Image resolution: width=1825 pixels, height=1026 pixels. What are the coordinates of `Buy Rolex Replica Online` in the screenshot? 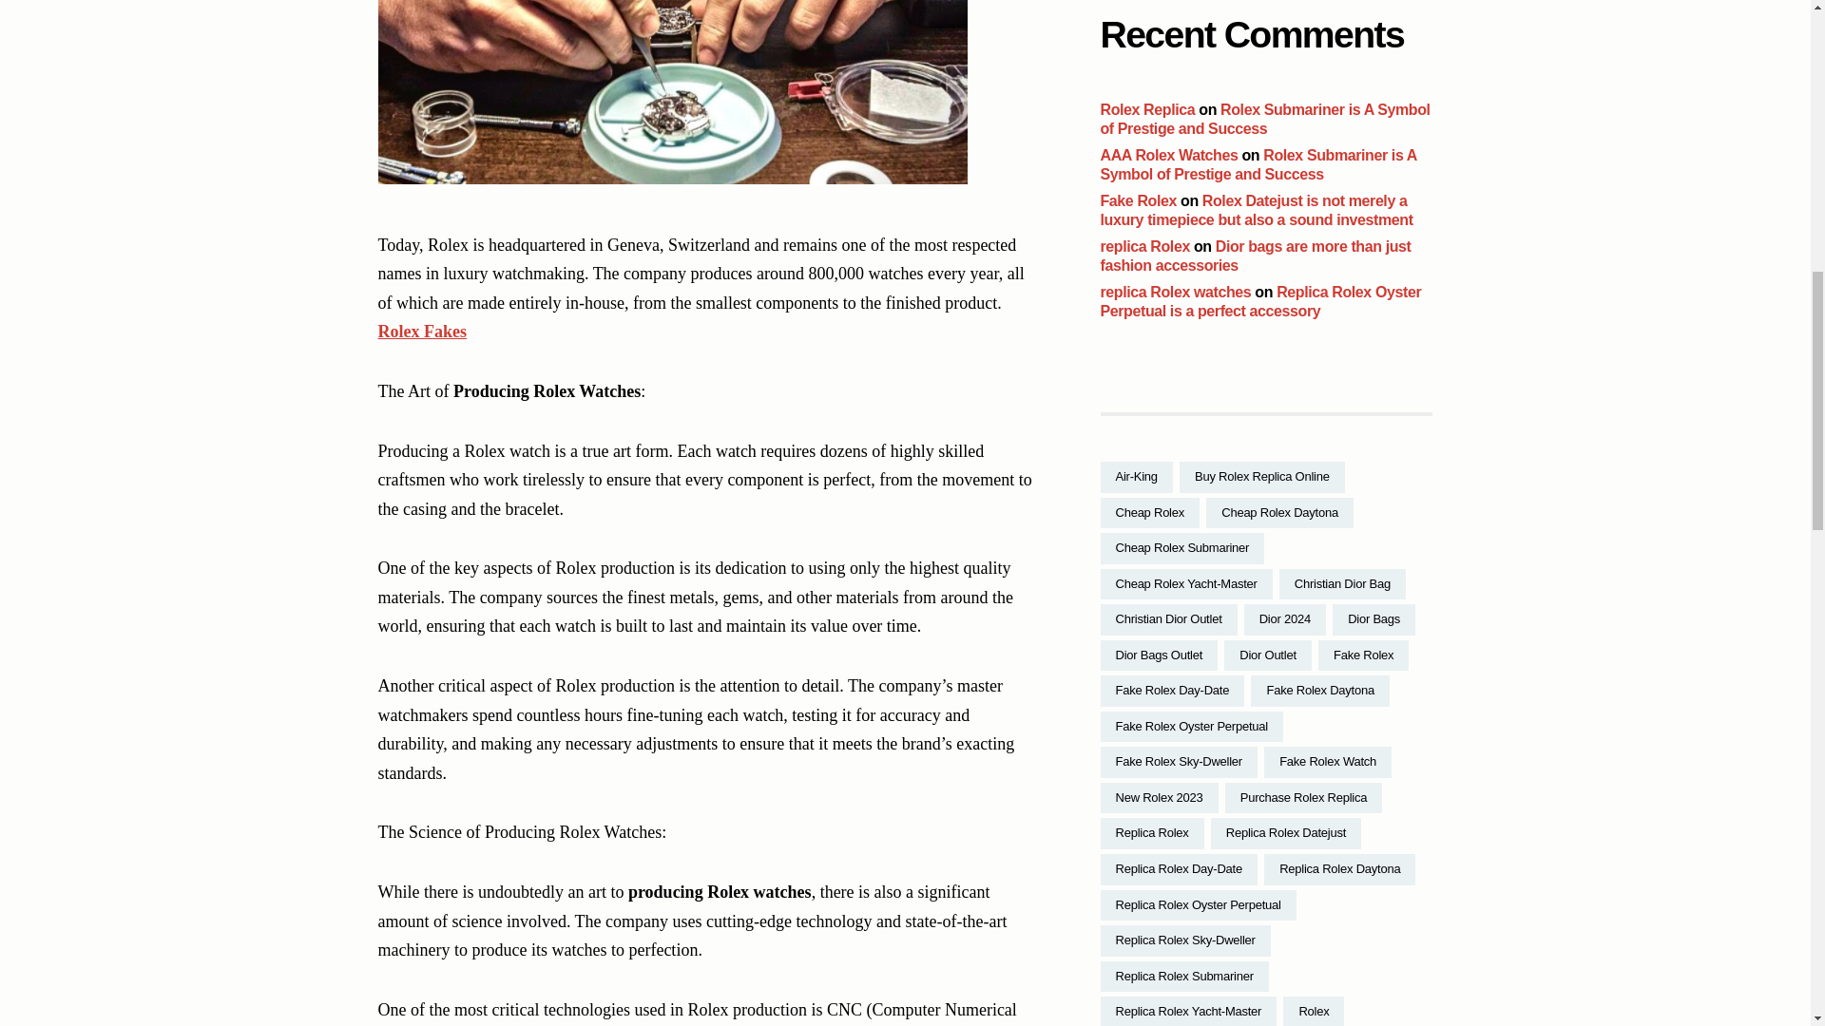 It's located at (1262, 477).